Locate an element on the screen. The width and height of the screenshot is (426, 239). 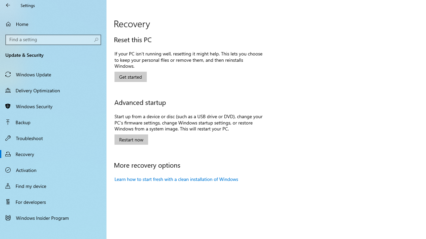
Get started with resetting this PC is located at coordinates (130, 77).